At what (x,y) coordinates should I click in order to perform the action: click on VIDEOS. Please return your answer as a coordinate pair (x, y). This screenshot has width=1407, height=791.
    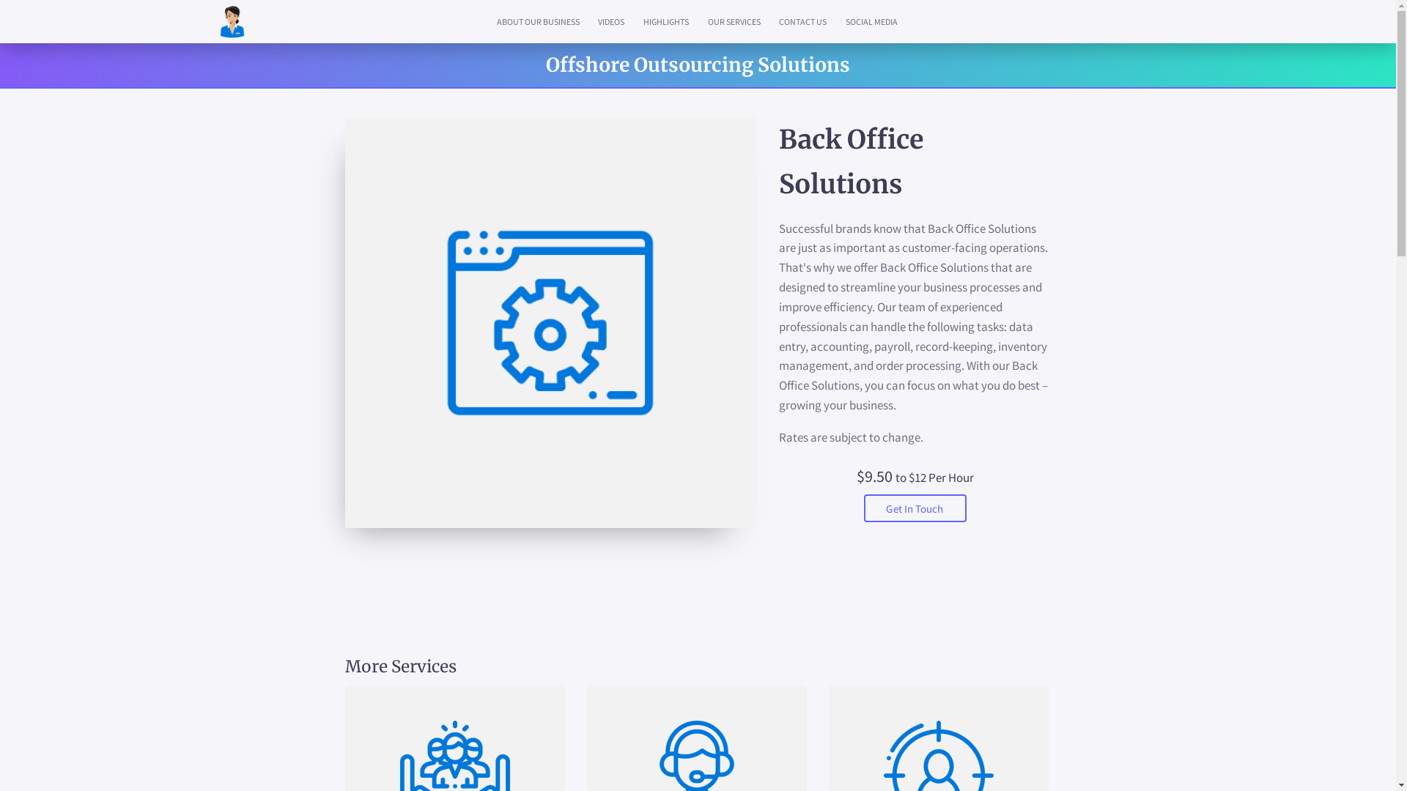
    Looking at the image, I should click on (612, 22).